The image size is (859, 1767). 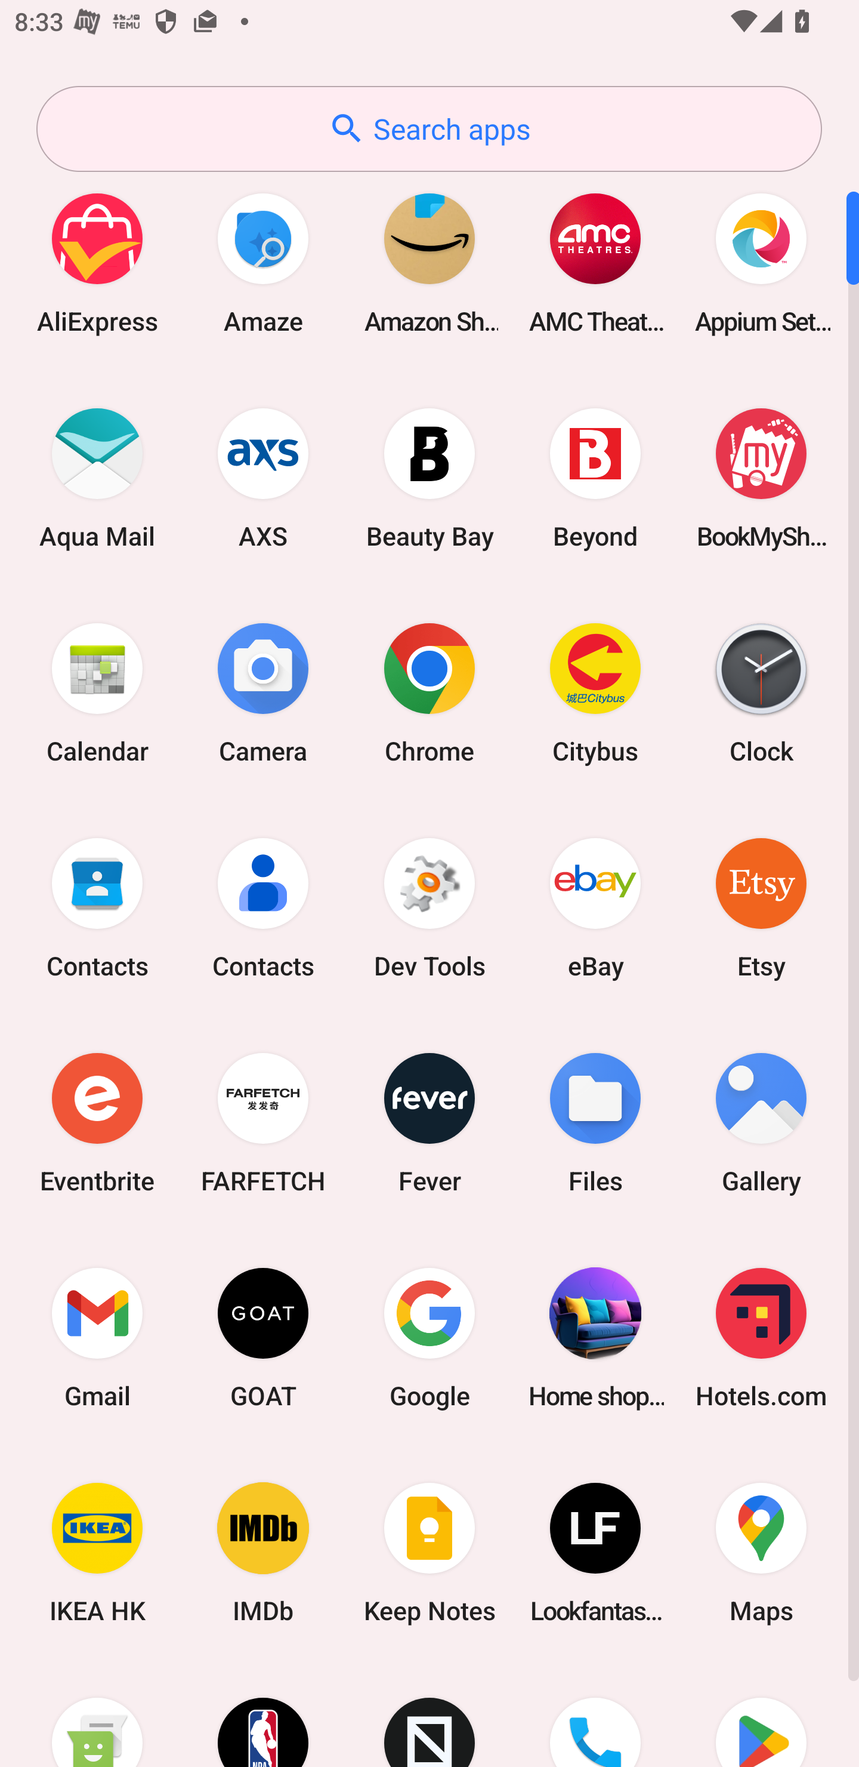 I want to click on FARFETCH, so click(x=263, y=1122).